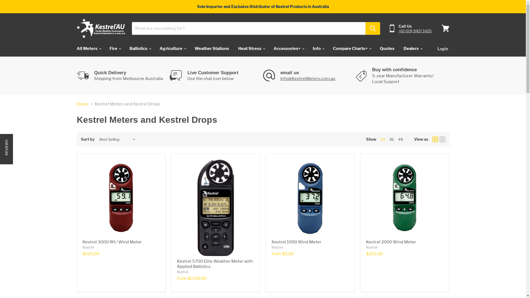 The width and height of the screenshot is (530, 298). What do you see at coordinates (401, 139) in the screenshot?
I see `48` at bounding box center [401, 139].